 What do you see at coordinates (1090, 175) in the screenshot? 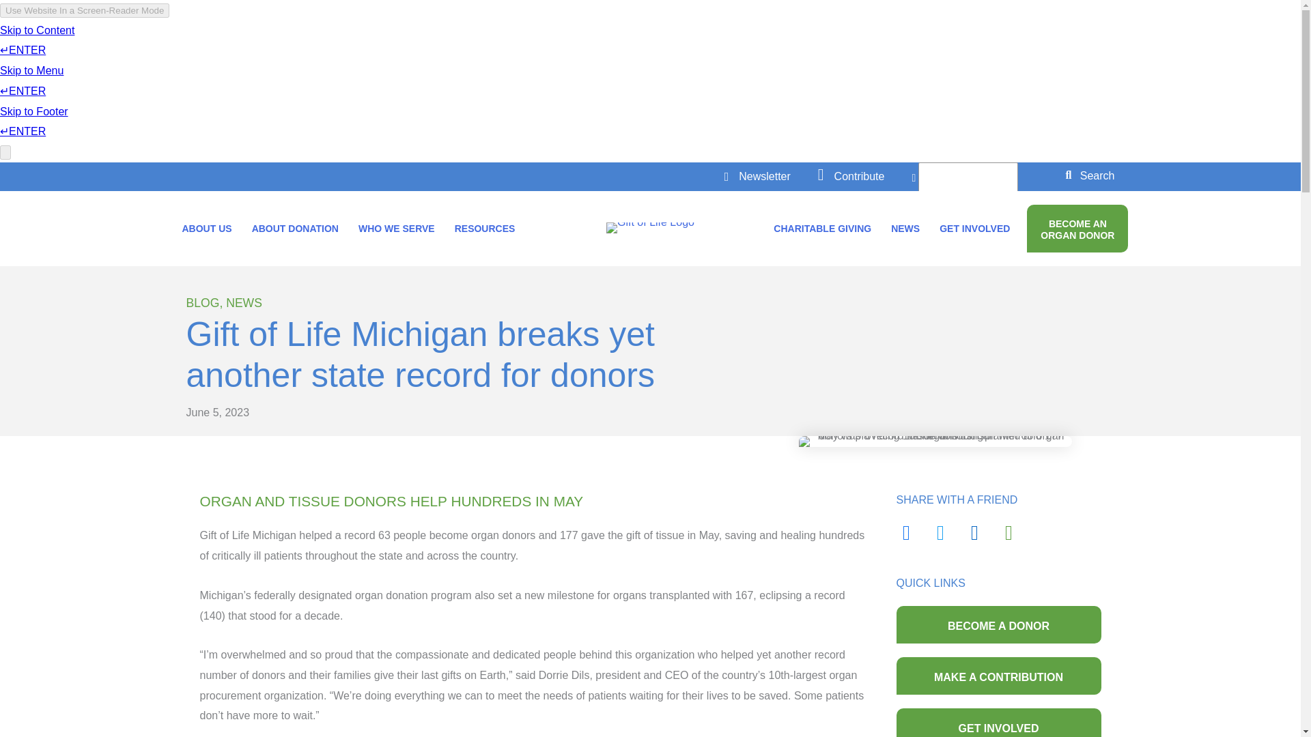
I see `Search` at bounding box center [1090, 175].